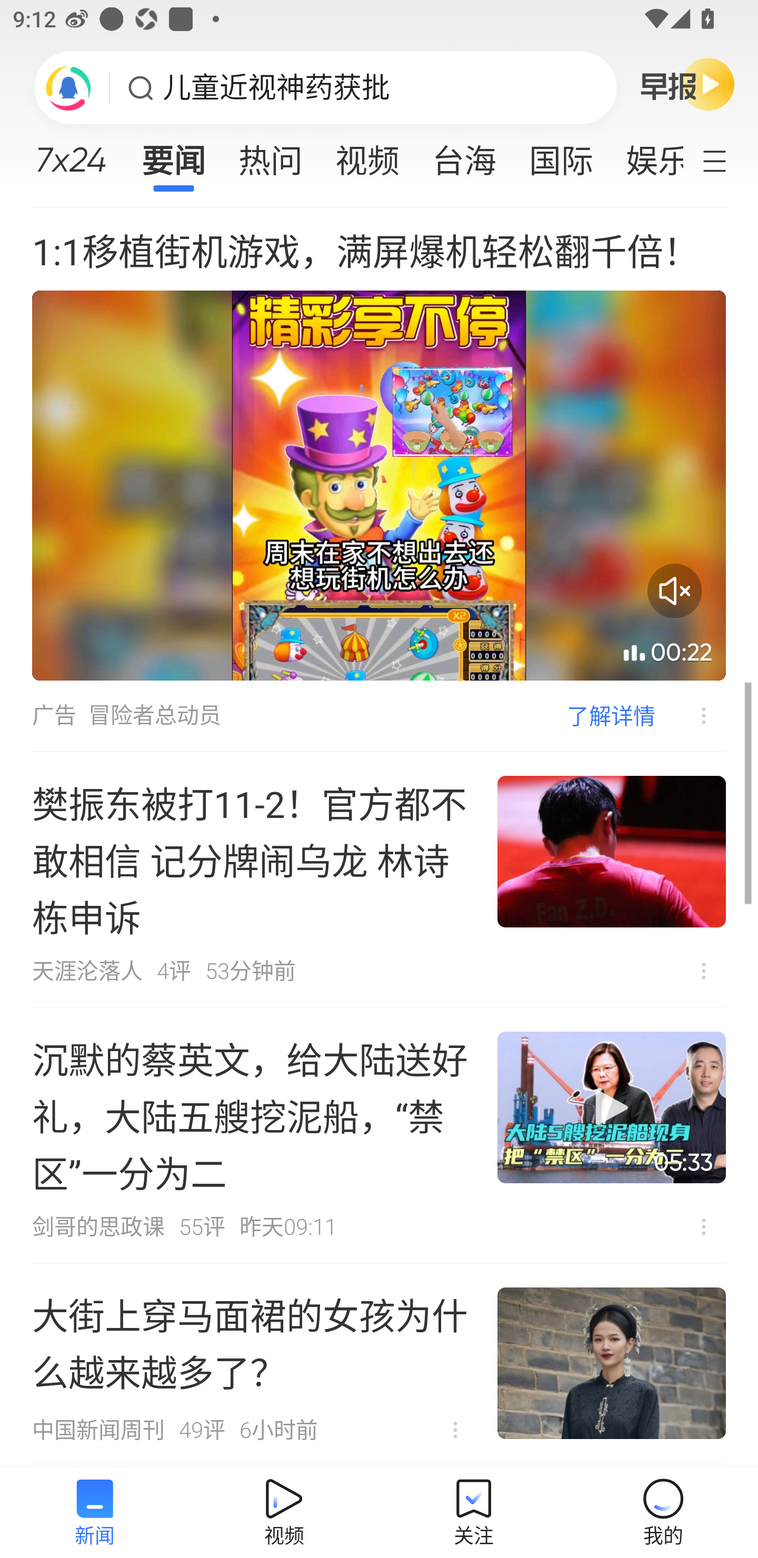 The image size is (758, 1558). What do you see at coordinates (674, 591) in the screenshot?
I see `音量开关` at bounding box center [674, 591].